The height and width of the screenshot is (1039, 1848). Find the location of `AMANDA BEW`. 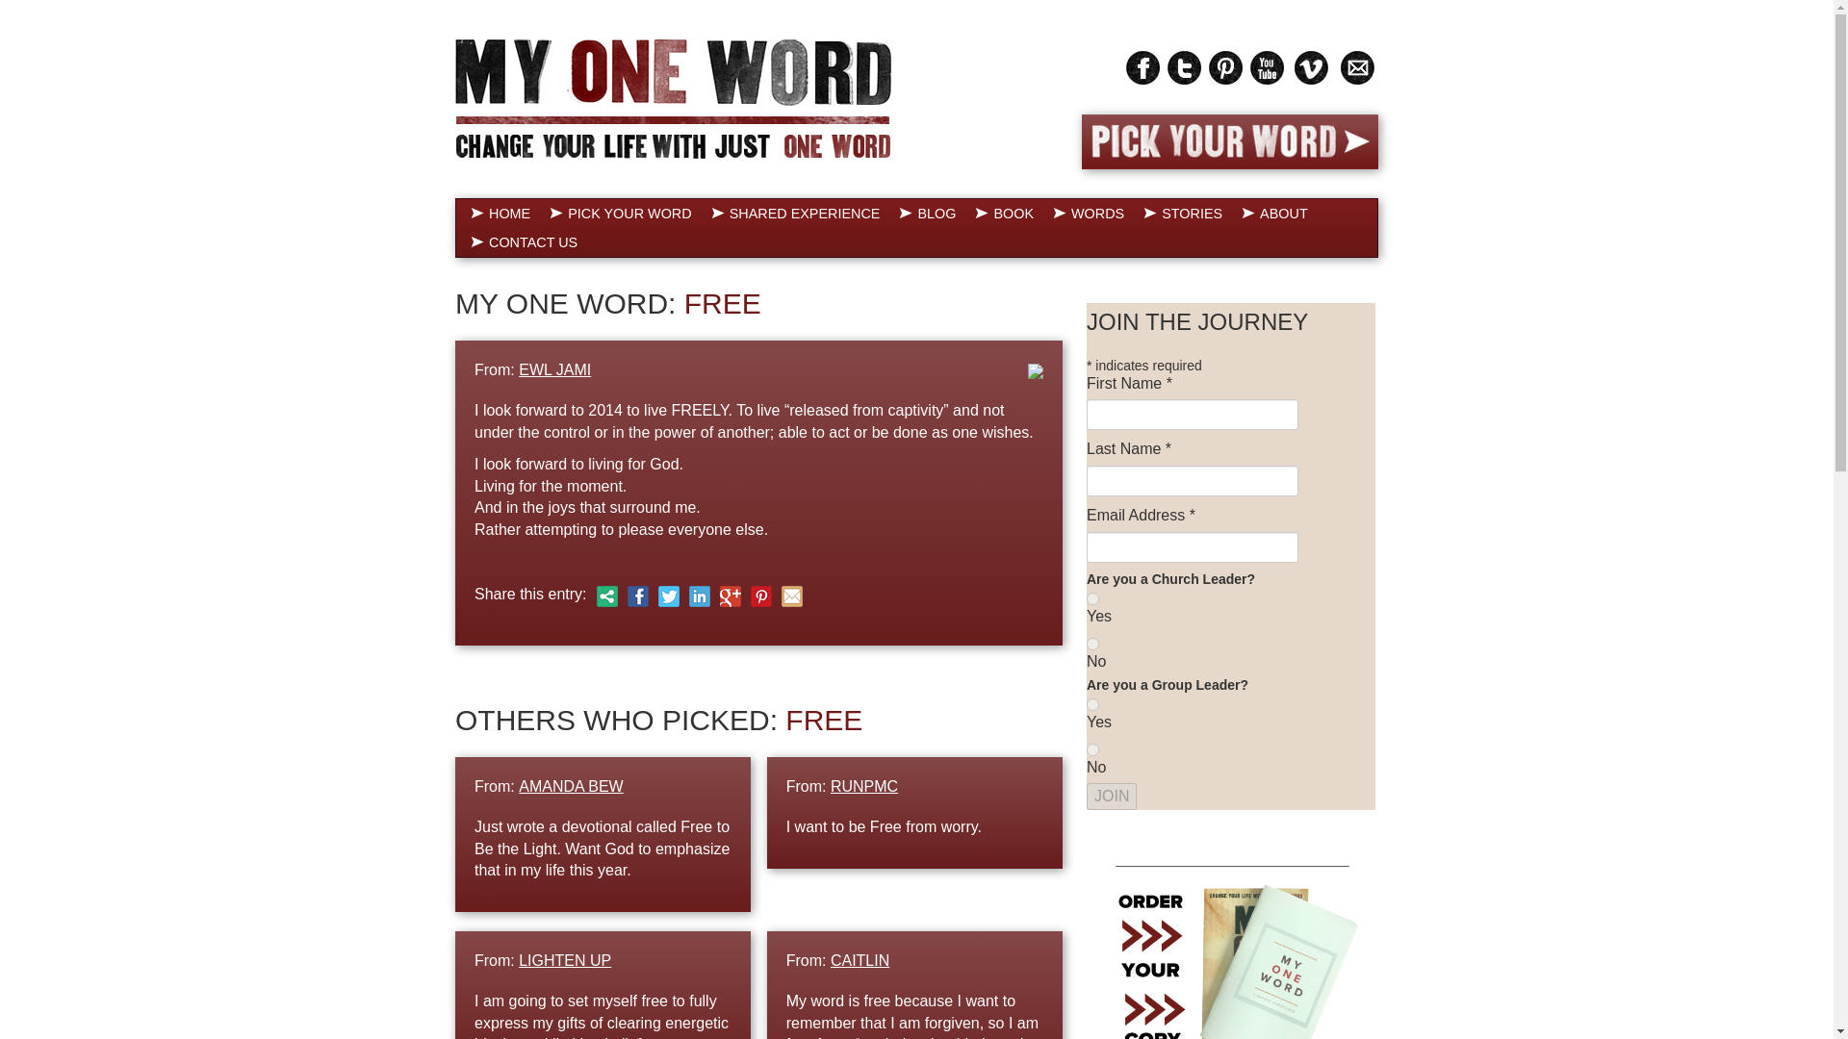

AMANDA BEW is located at coordinates (571, 786).